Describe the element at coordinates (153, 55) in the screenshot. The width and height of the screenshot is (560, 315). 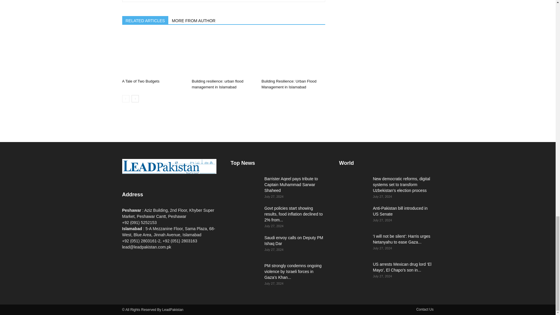
I see `A Tale of Two Budgets` at that location.